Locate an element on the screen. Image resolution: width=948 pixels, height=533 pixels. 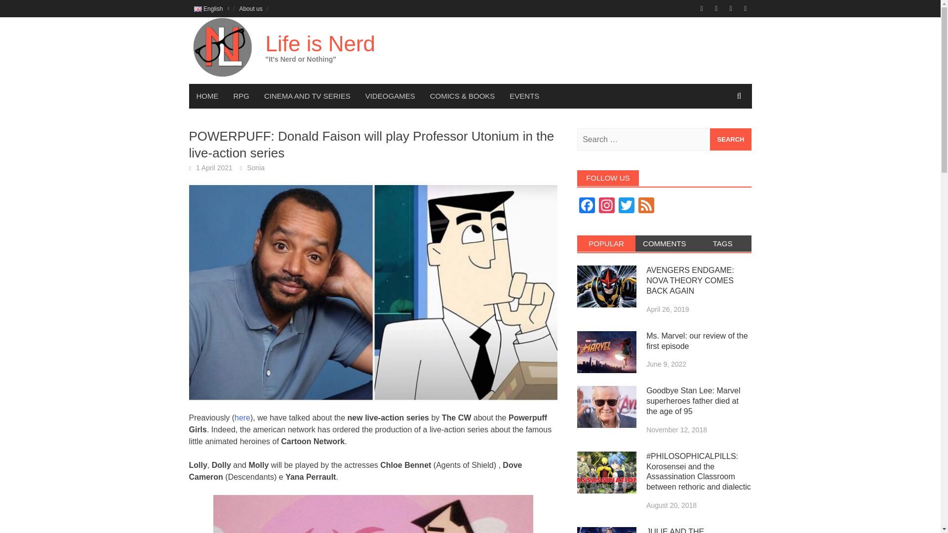
Sonia is located at coordinates (255, 167).